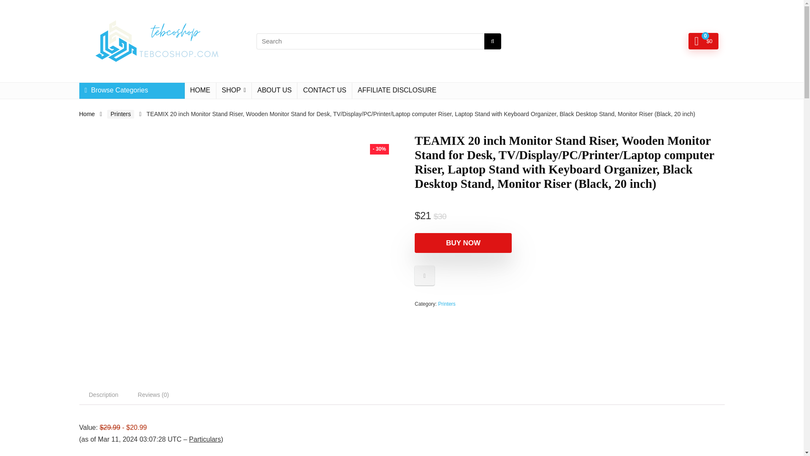 This screenshot has width=810, height=456. Describe the element at coordinates (132, 90) in the screenshot. I see `Browse Categories` at that location.